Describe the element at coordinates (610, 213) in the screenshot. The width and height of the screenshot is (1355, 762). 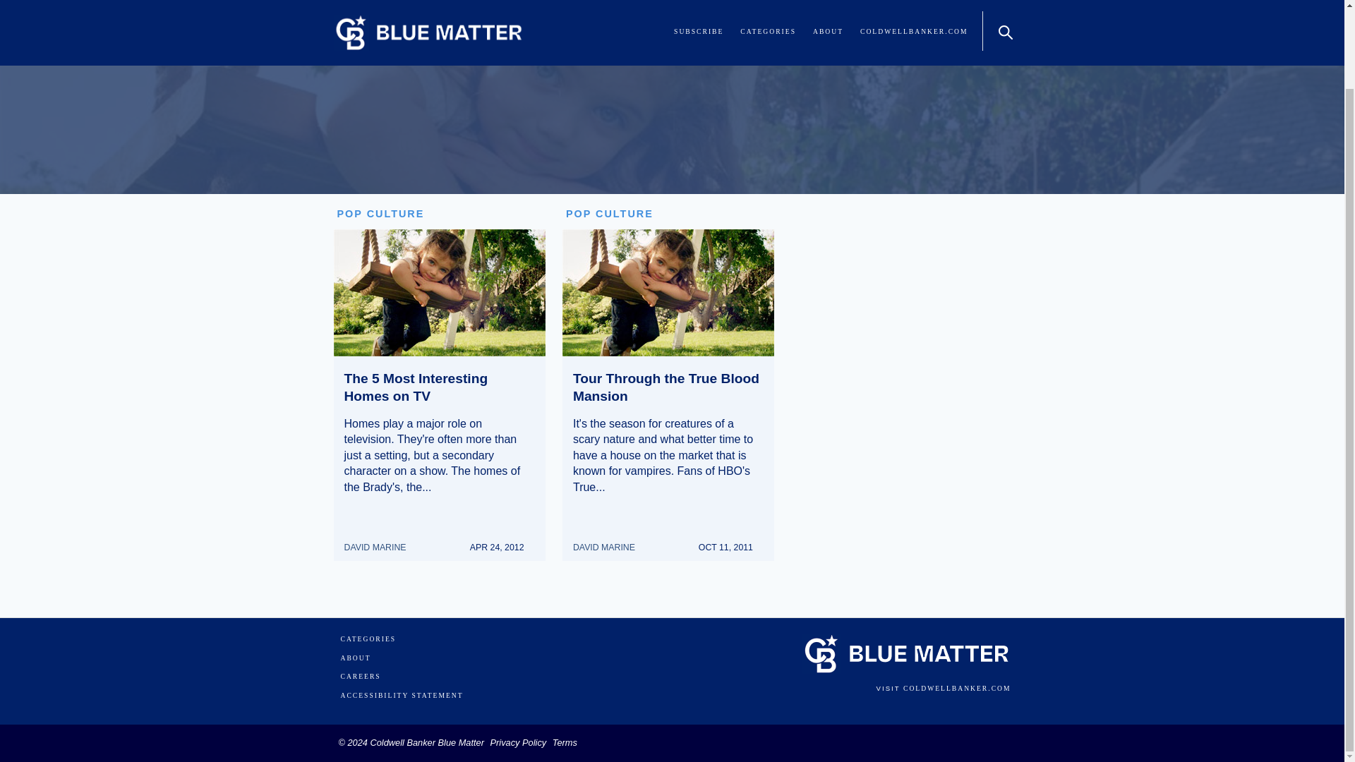
I see `POP CULTURE` at that location.